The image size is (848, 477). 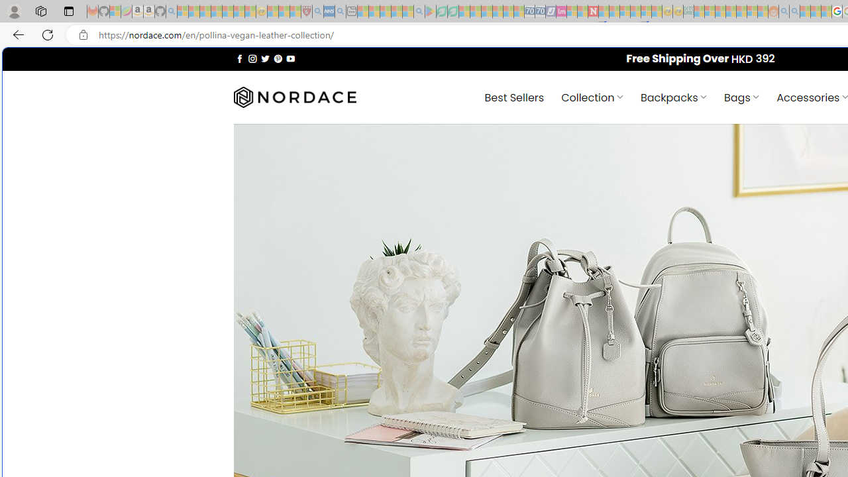 I want to click on Follow on Facebook, so click(x=240, y=58).